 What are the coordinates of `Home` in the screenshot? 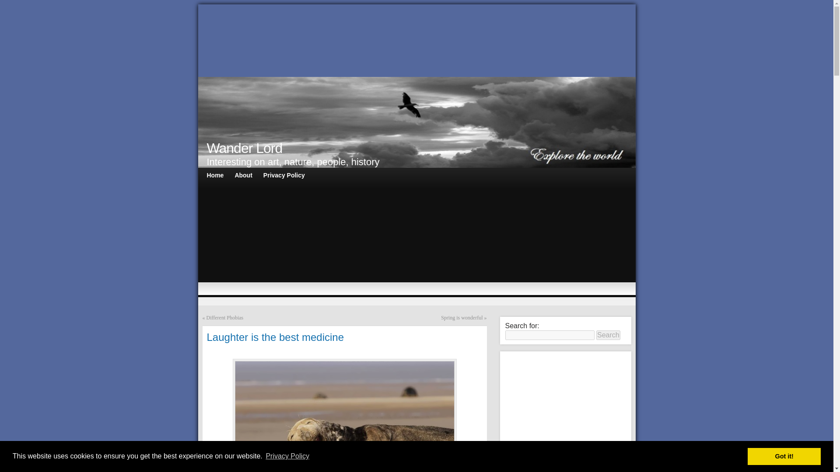 It's located at (215, 176).